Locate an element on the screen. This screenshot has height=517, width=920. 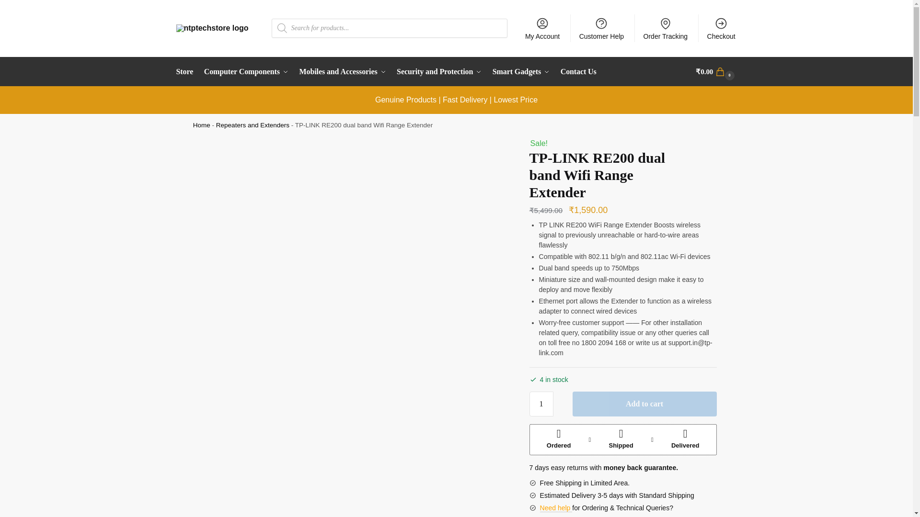
Checkout is located at coordinates (721, 28).